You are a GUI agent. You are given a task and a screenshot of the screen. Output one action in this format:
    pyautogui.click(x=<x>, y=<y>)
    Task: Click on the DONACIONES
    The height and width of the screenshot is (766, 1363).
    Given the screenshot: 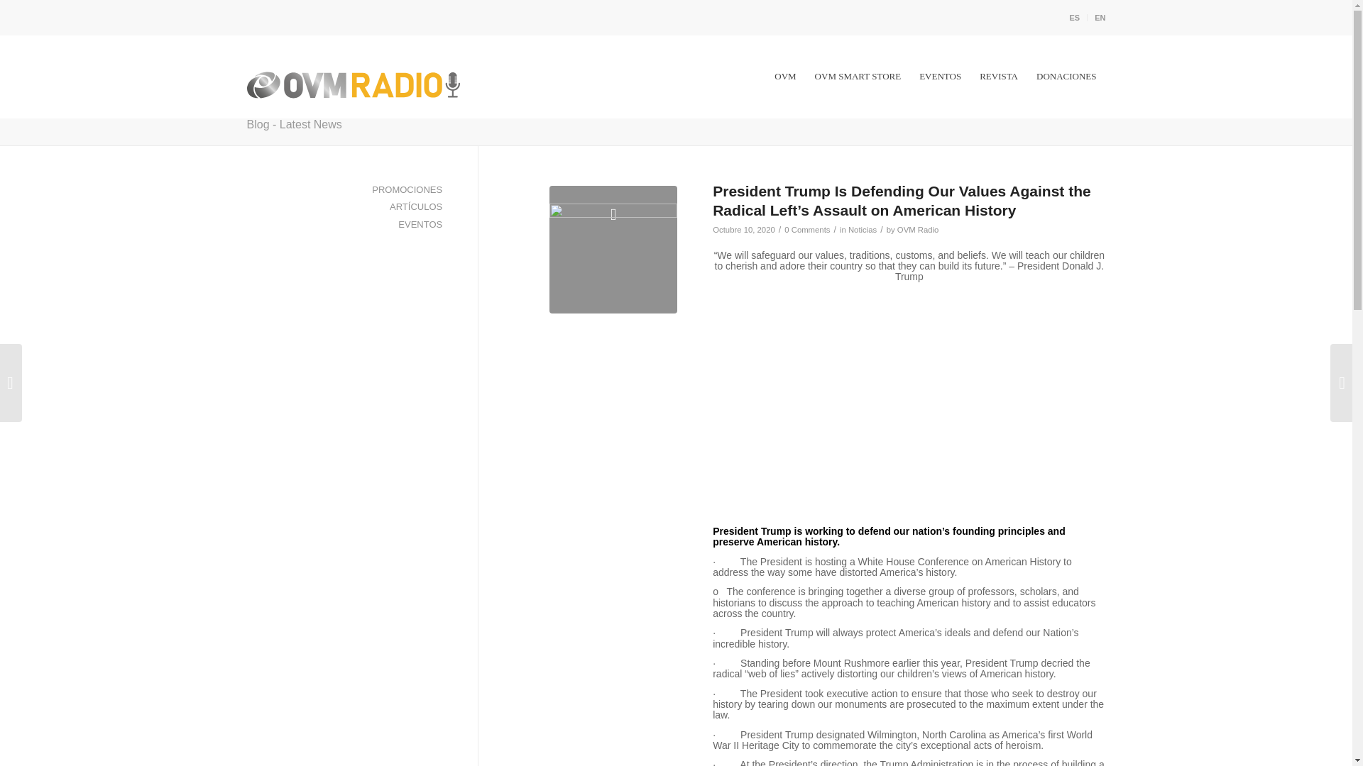 What is the action you would take?
    pyautogui.click(x=1066, y=77)
    